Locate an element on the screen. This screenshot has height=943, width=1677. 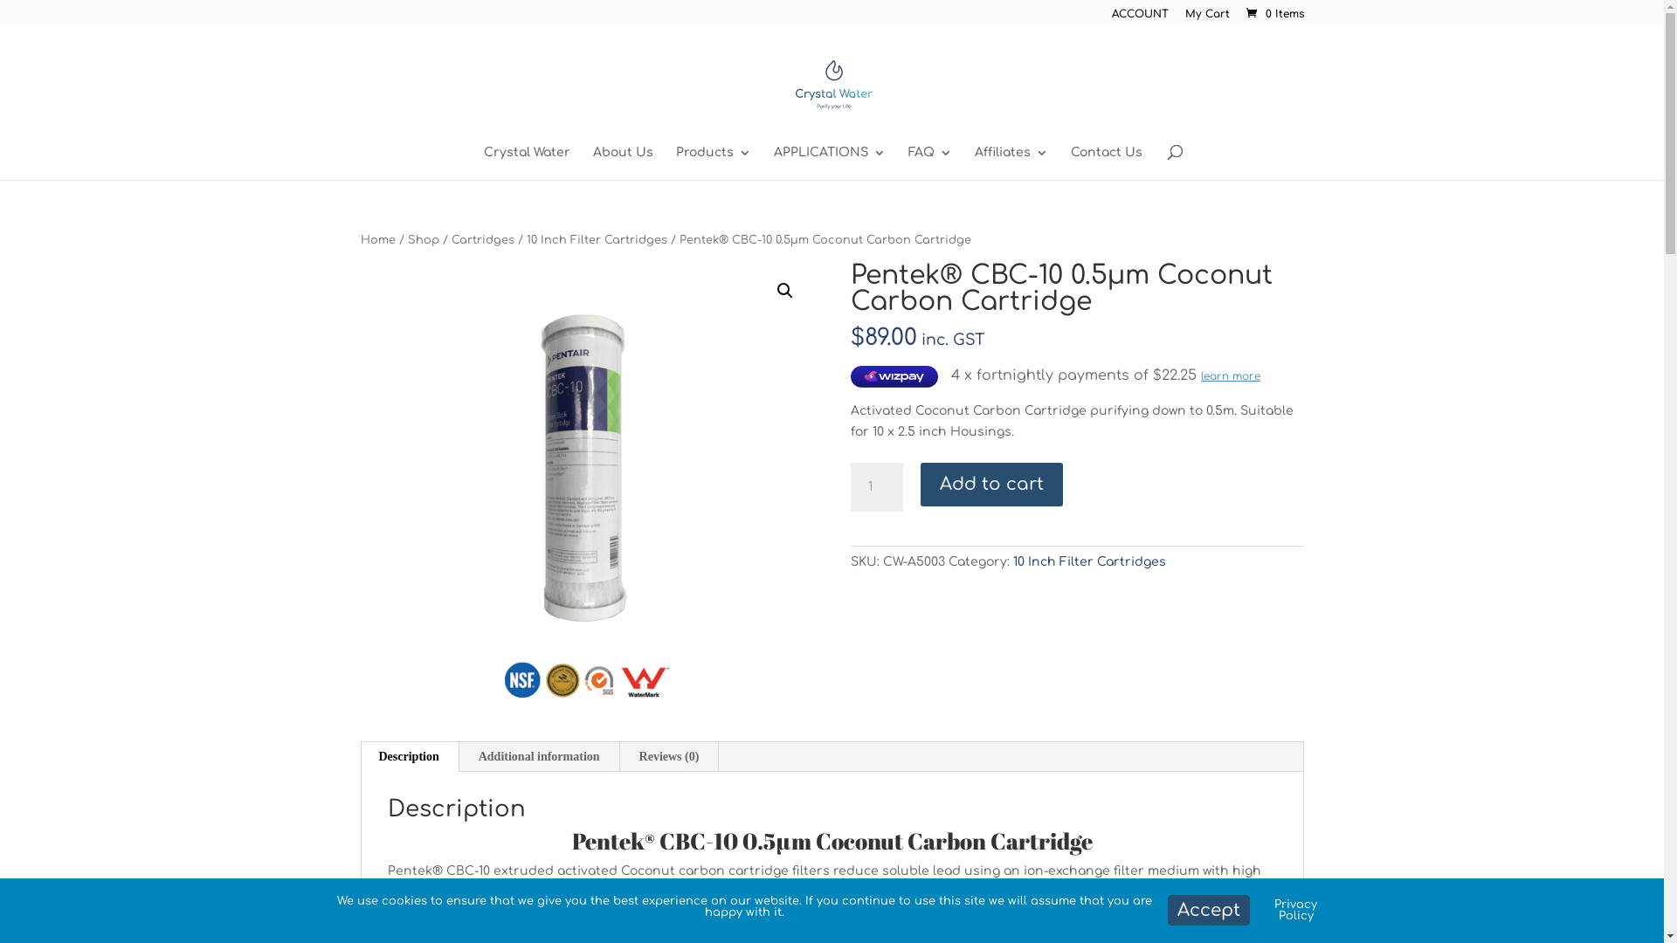
APPLICATIONS is located at coordinates (830, 163).